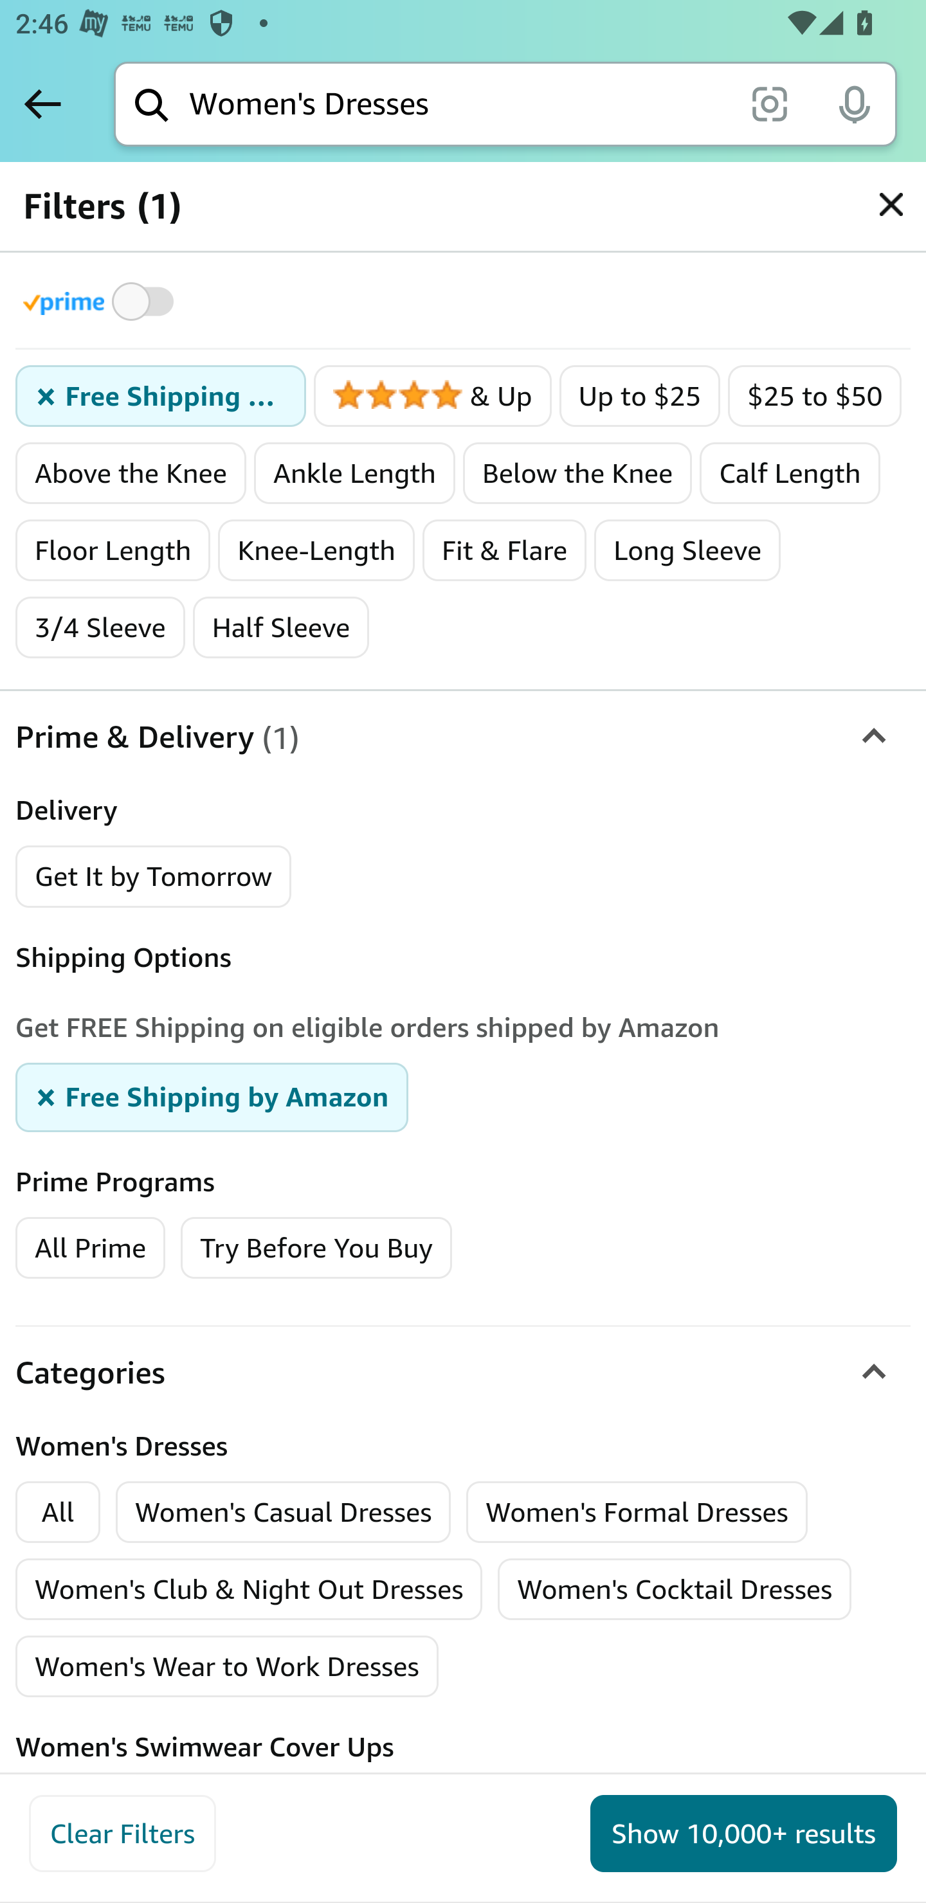 The width and height of the screenshot is (926, 1903). What do you see at coordinates (463, 737) in the screenshot?
I see `Prime & Delivery (1)` at bounding box center [463, 737].